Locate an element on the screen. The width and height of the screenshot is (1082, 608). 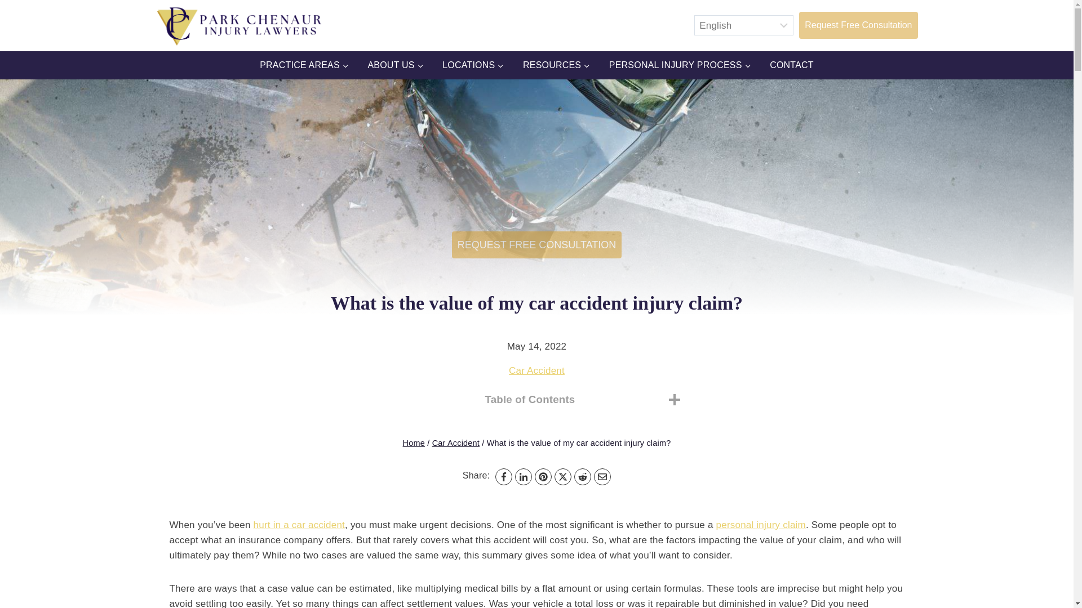
Request Free Consultation is located at coordinates (858, 25).